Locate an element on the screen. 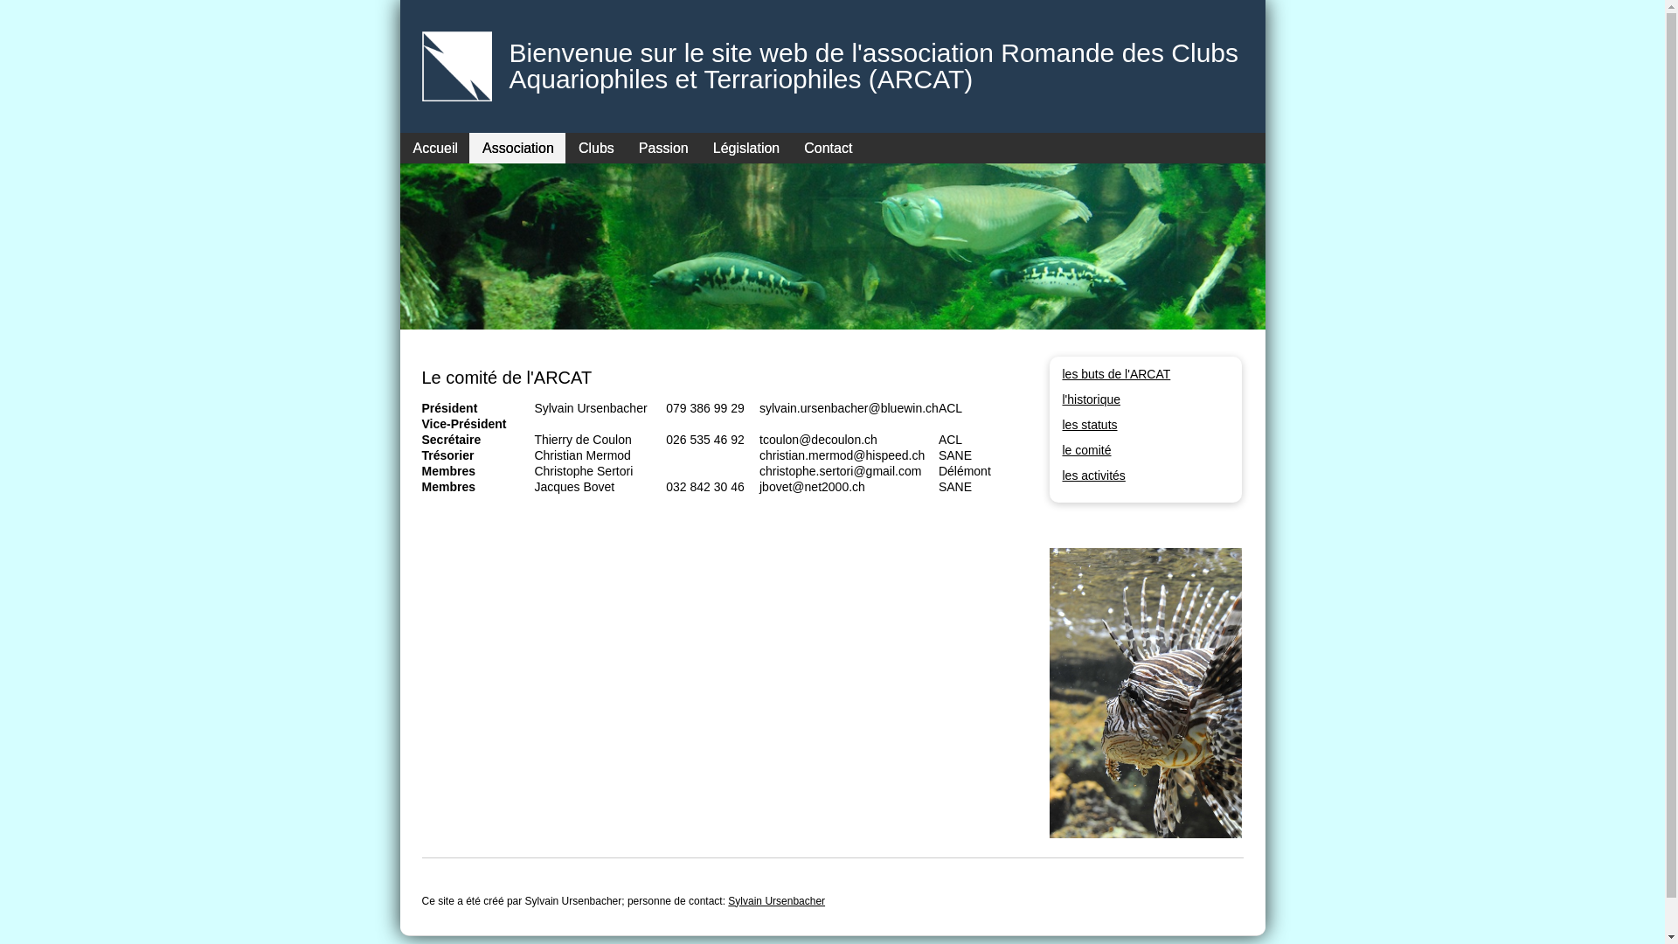 The image size is (1678, 944). l'historique is located at coordinates (1092, 399).